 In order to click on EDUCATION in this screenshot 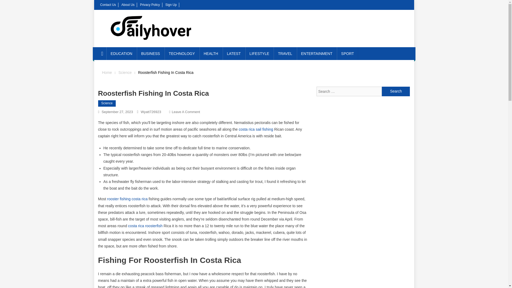, I will do `click(122, 53)`.